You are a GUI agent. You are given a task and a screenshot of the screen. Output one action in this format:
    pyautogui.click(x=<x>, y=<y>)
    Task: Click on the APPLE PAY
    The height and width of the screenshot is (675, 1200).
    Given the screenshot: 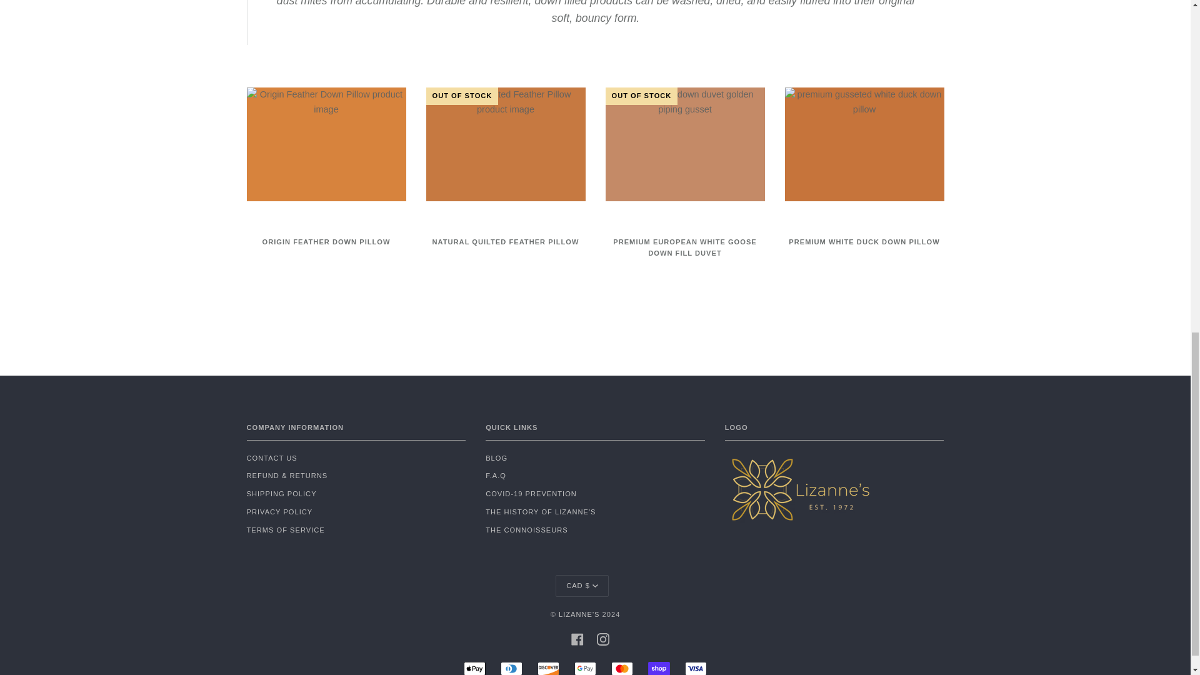 What is the action you would take?
    pyautogui.click(x=474, y=669)
    